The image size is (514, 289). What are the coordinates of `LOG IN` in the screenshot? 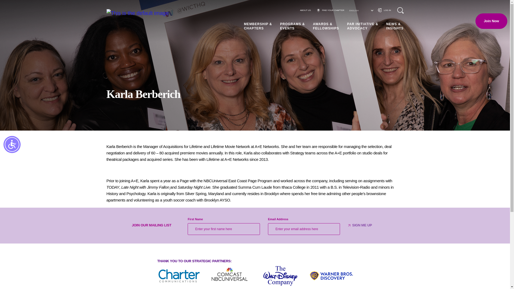 It's located at (384, 10).